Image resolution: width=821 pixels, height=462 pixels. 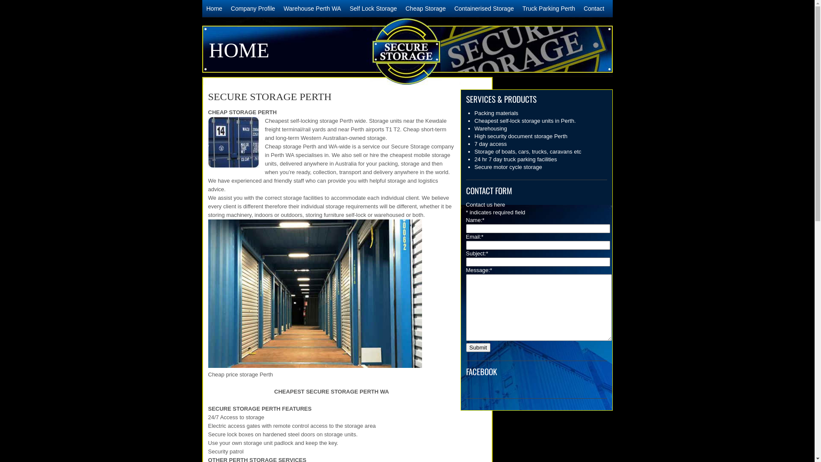 I want to click on Company Profile, so click(x=253, y=9).